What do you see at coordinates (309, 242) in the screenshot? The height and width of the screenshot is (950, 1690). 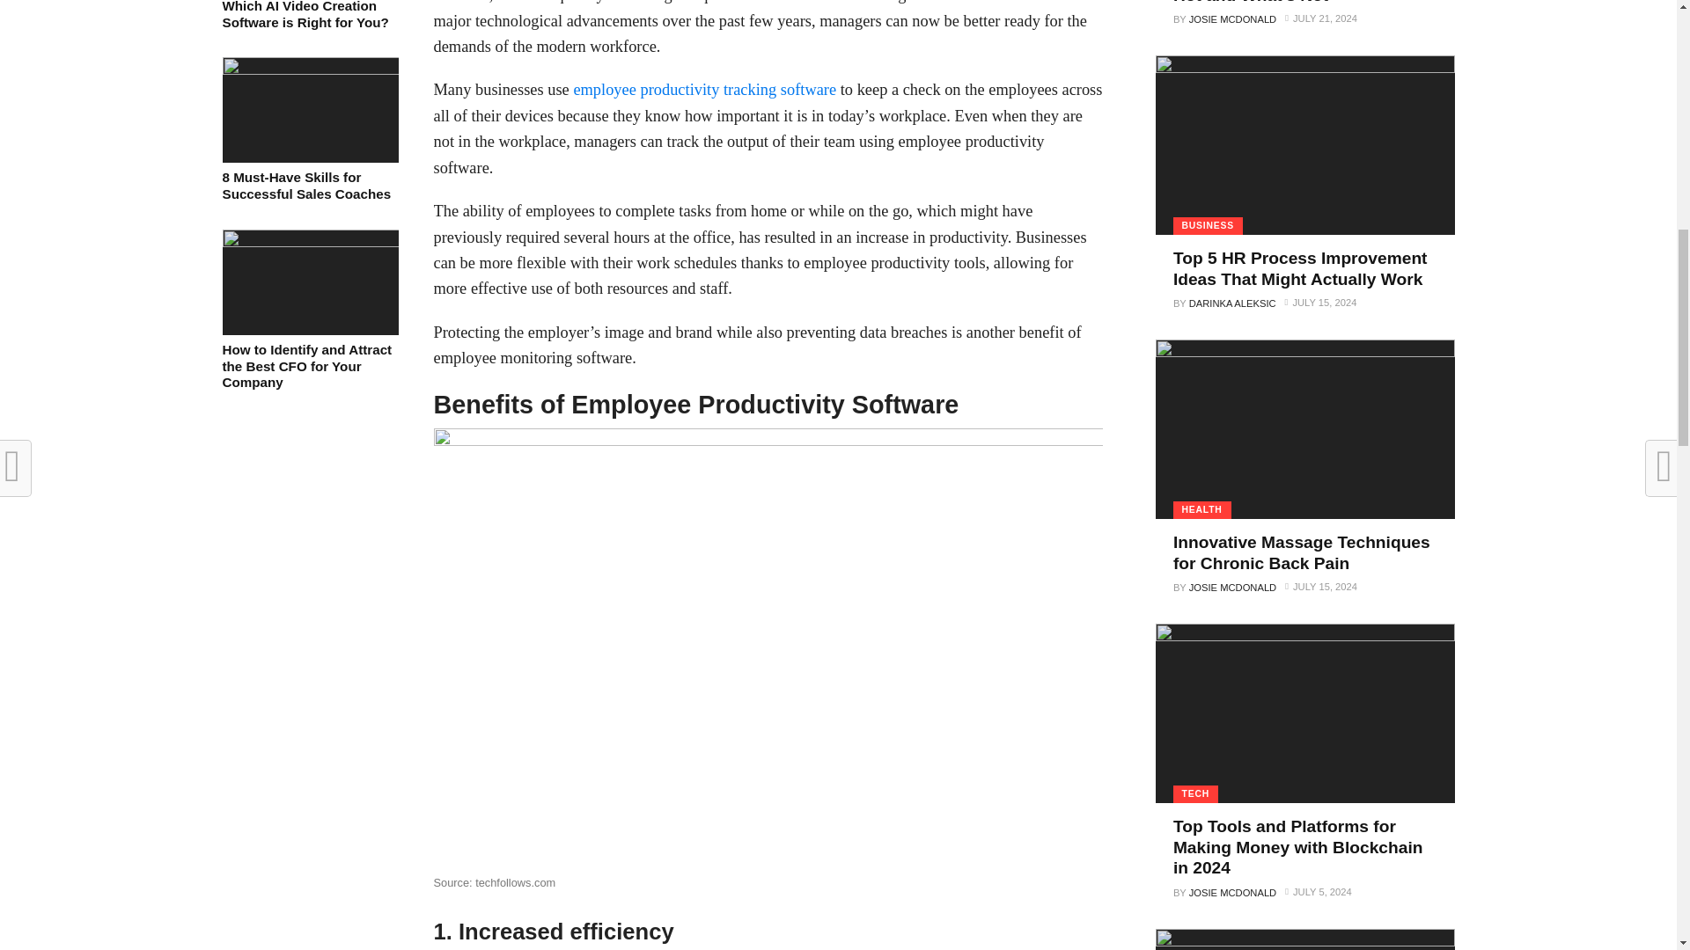 I see `How to Identify and Attract the Best CFO for Your Company` at bounding box center [309, 242].